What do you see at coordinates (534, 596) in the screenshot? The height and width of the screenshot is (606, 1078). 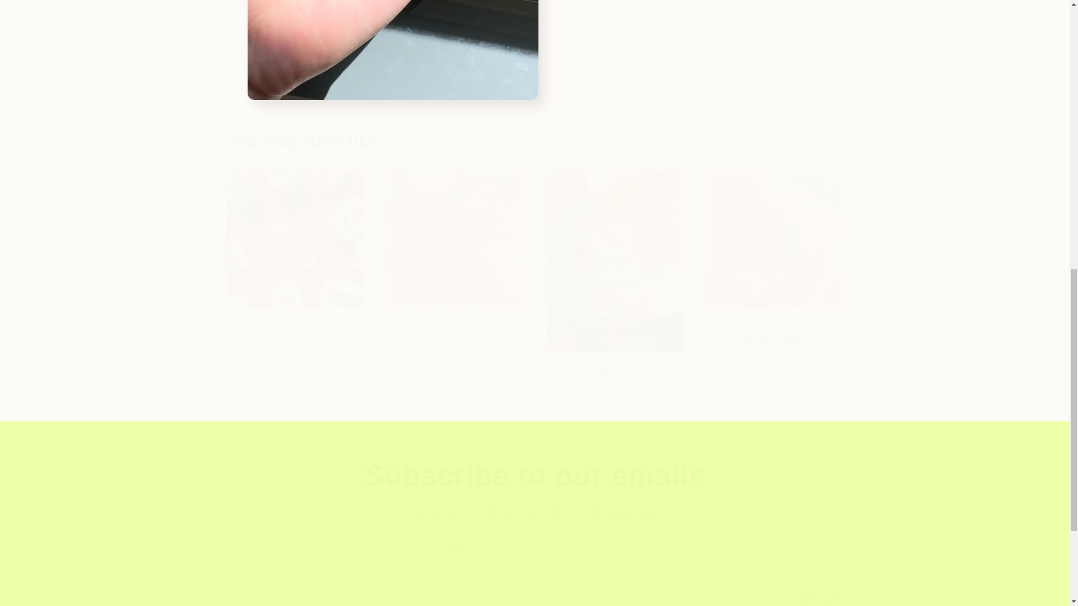 I see `Subscribe to our emails` at bounding box center [534, 596].